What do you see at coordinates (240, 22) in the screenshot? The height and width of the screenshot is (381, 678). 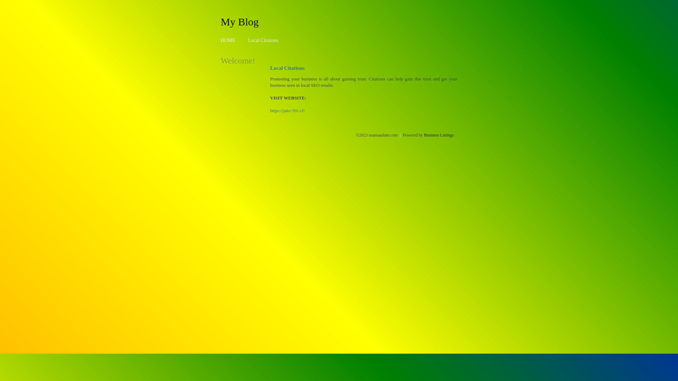 I see `My Blog` at bounding box center [240, 22].